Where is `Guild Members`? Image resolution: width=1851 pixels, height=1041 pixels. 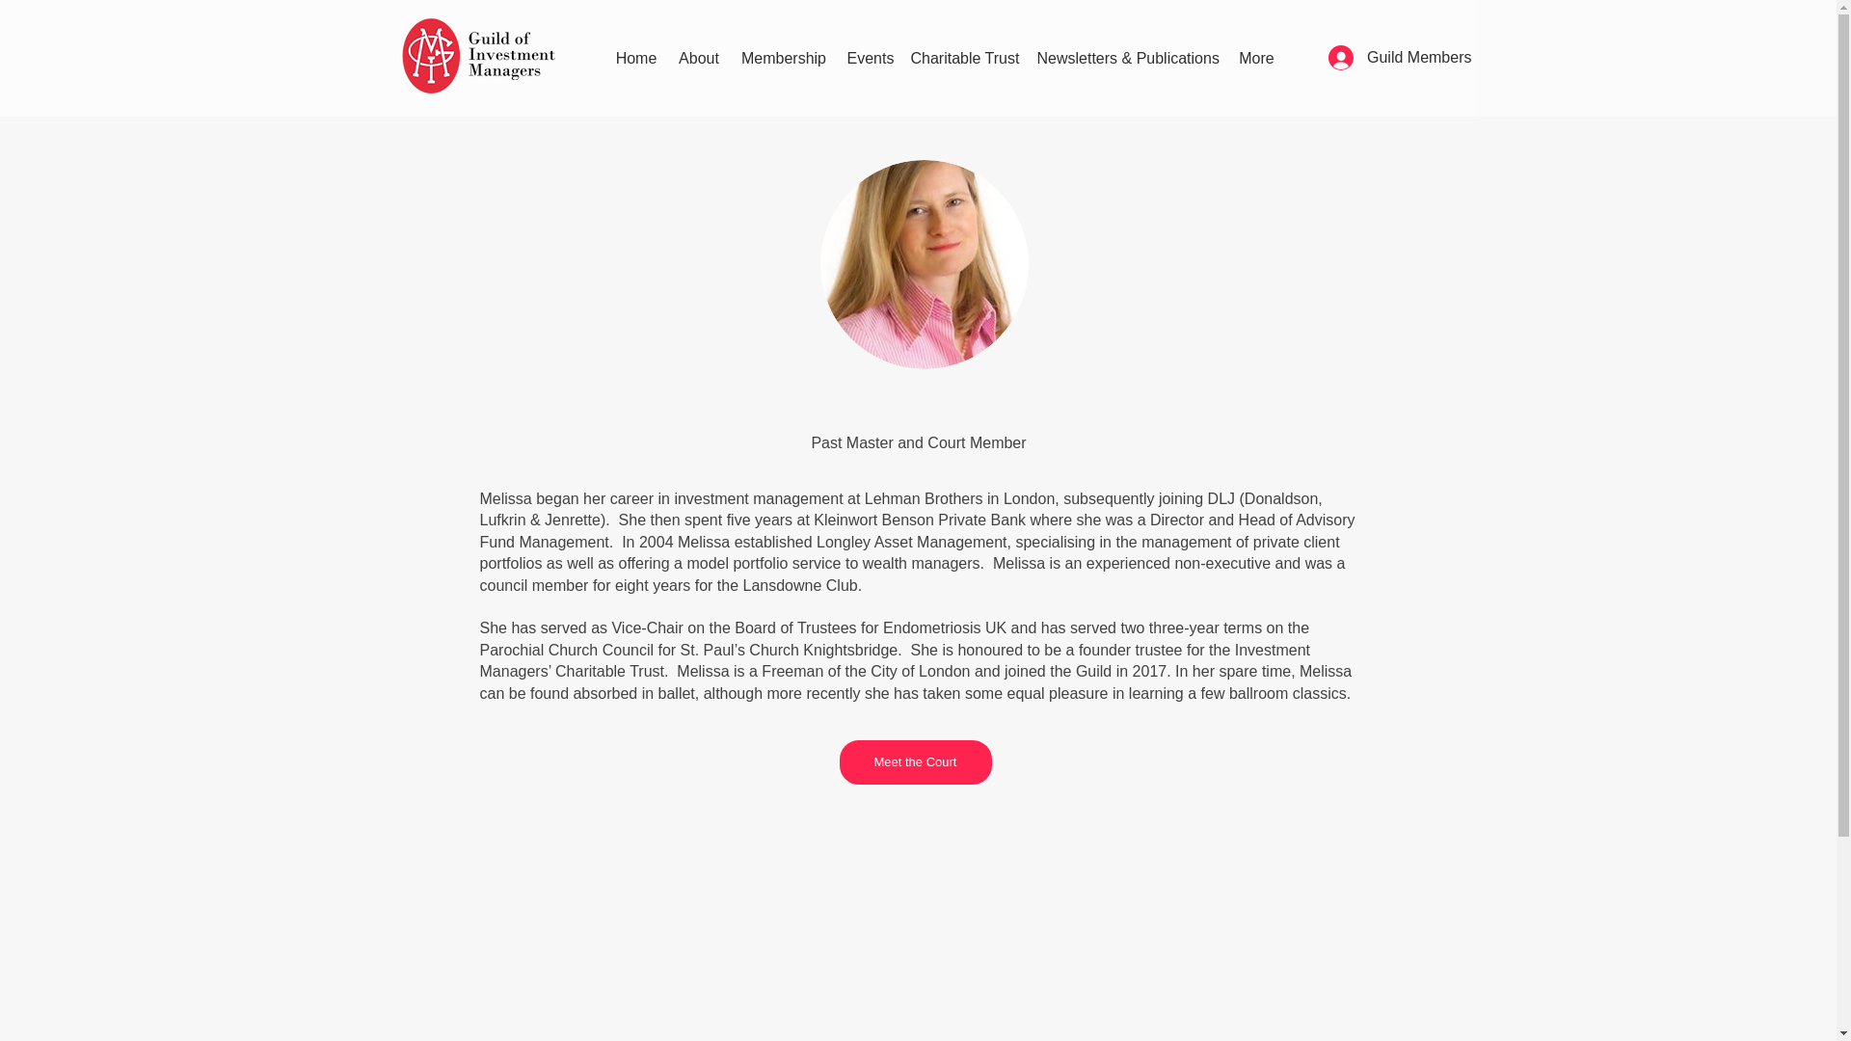
Guild Members is located at coordinates (1399, 58).